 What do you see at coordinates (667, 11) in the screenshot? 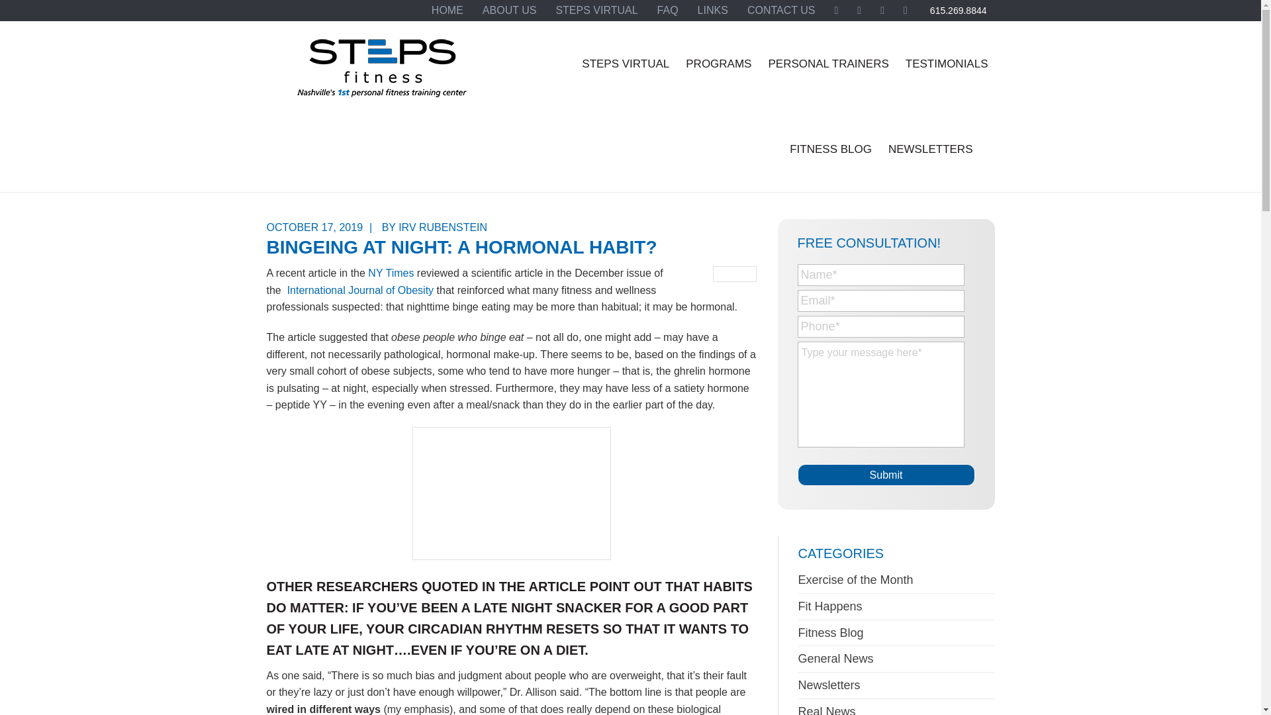
I see `FAQ` at bounding box center [667, 11].